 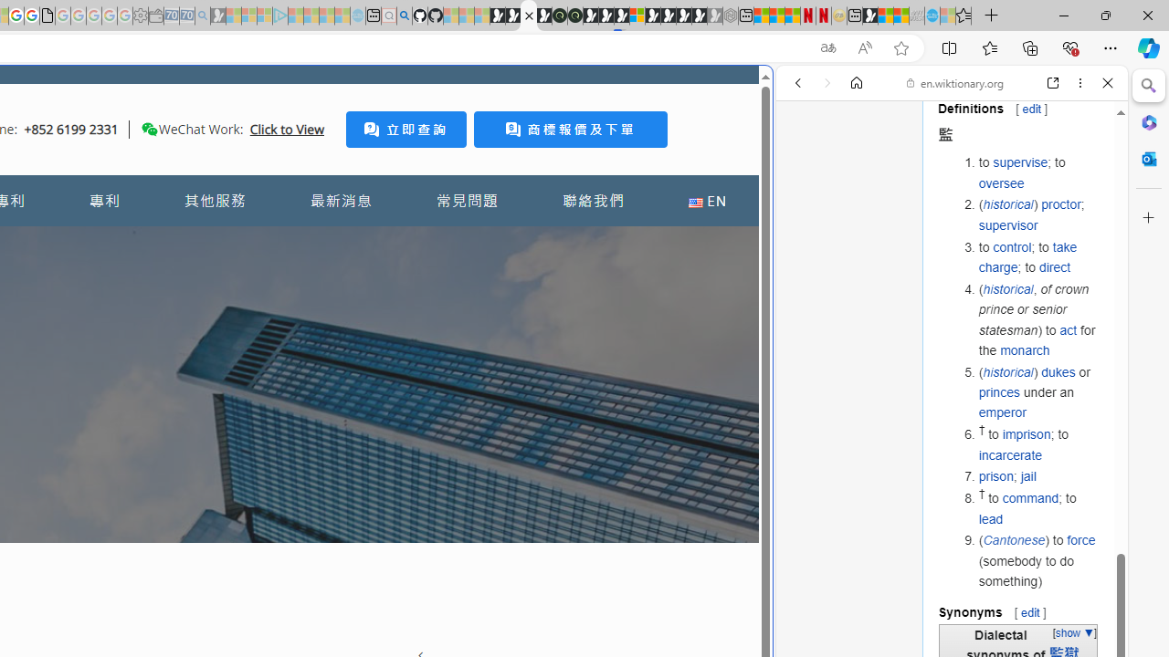 I want to click on monarch, so click(x=1025, y=349).